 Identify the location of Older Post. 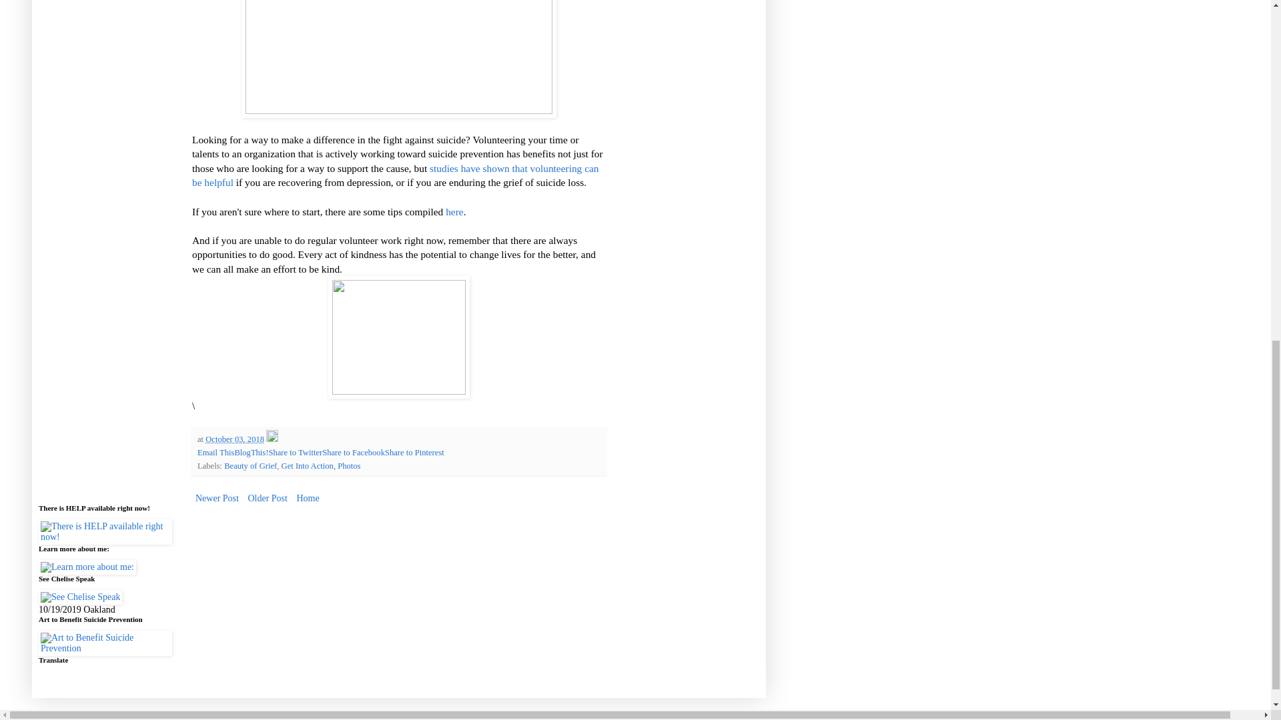
(267, 499).